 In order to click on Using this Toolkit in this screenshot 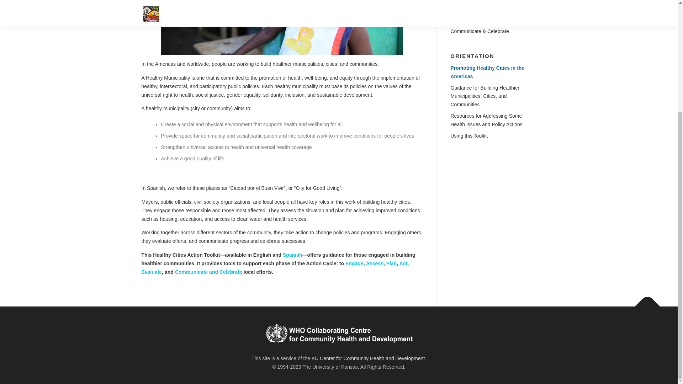, I will do `click(469, 135)`.